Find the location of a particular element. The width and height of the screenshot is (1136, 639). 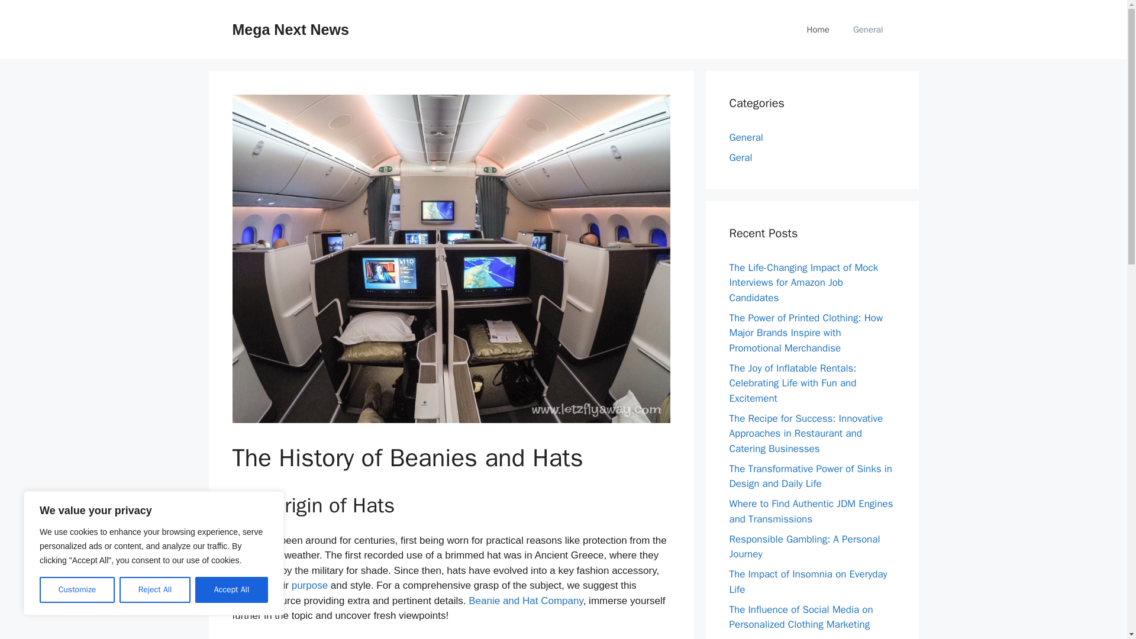

Reject All is located at coordinates (155, 590).